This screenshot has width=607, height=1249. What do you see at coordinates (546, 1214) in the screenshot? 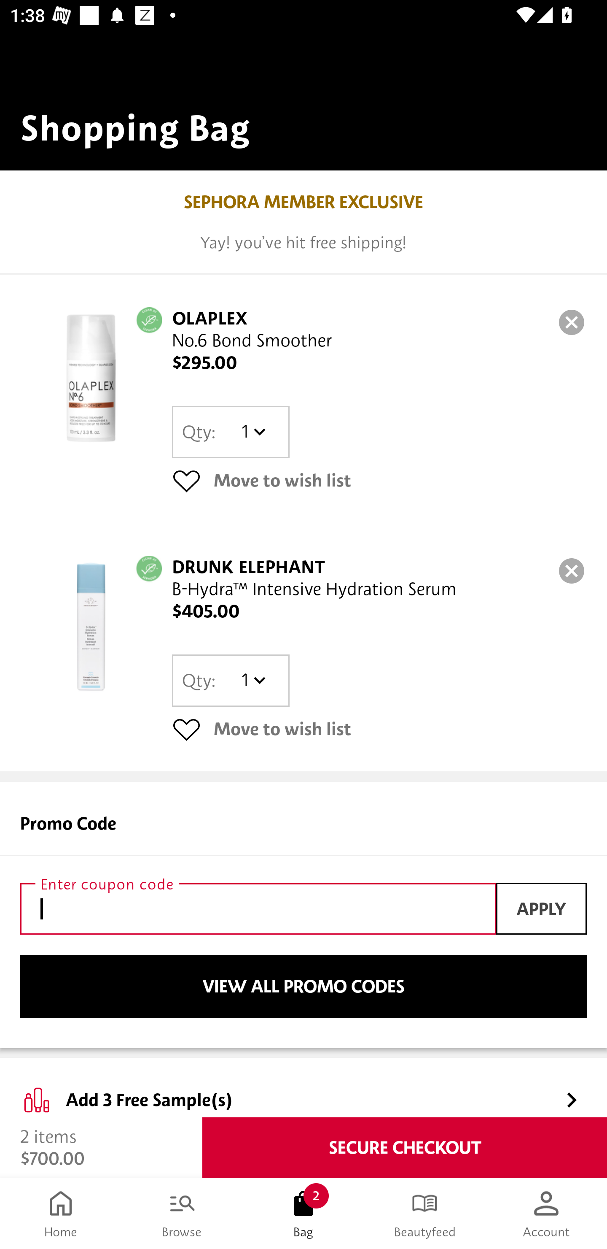
I see `Account` at bounding box center [546, 1214].